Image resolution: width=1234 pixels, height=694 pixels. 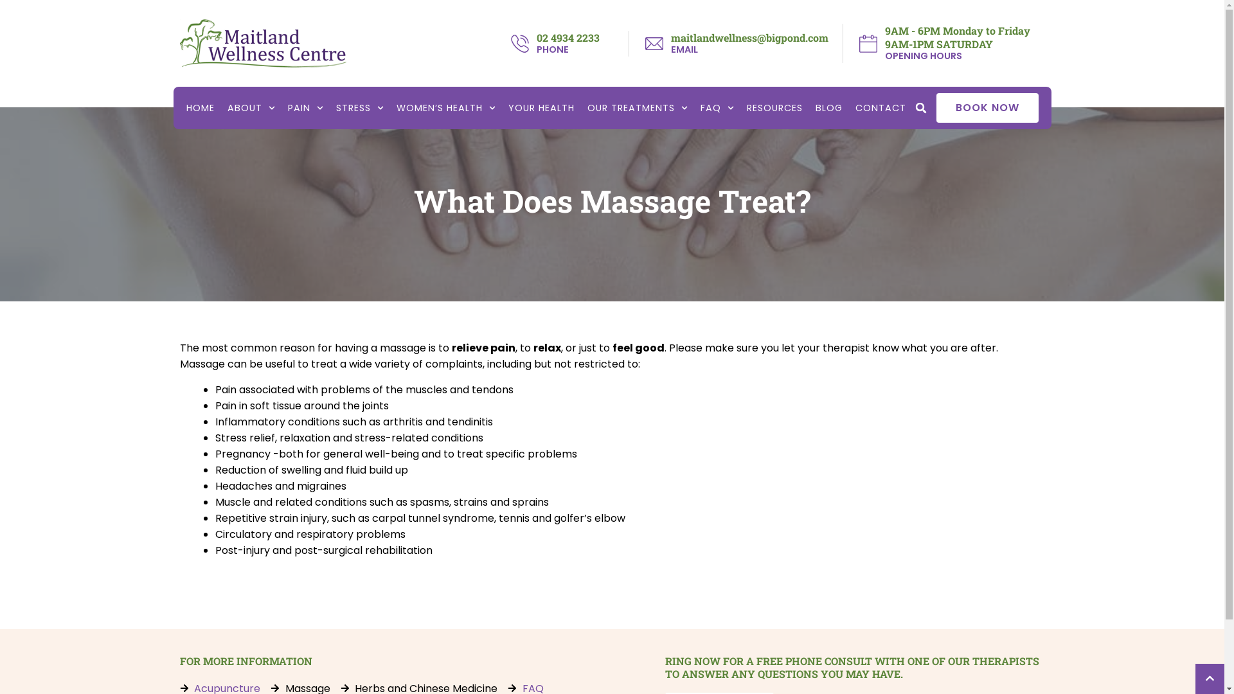 I want to click on PAIN, so click(x=306, y=108).